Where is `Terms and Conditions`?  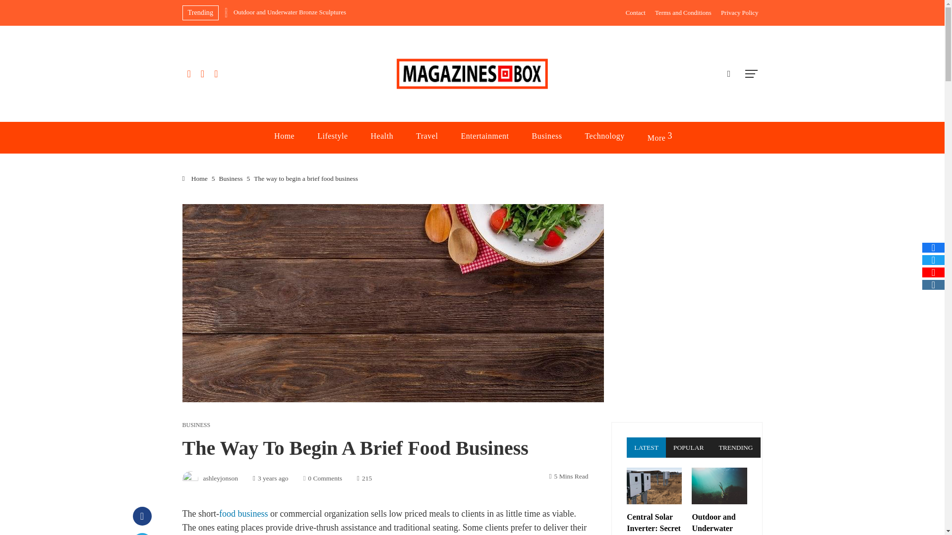 Terms and Conditions is located at coordinates (683, 13).